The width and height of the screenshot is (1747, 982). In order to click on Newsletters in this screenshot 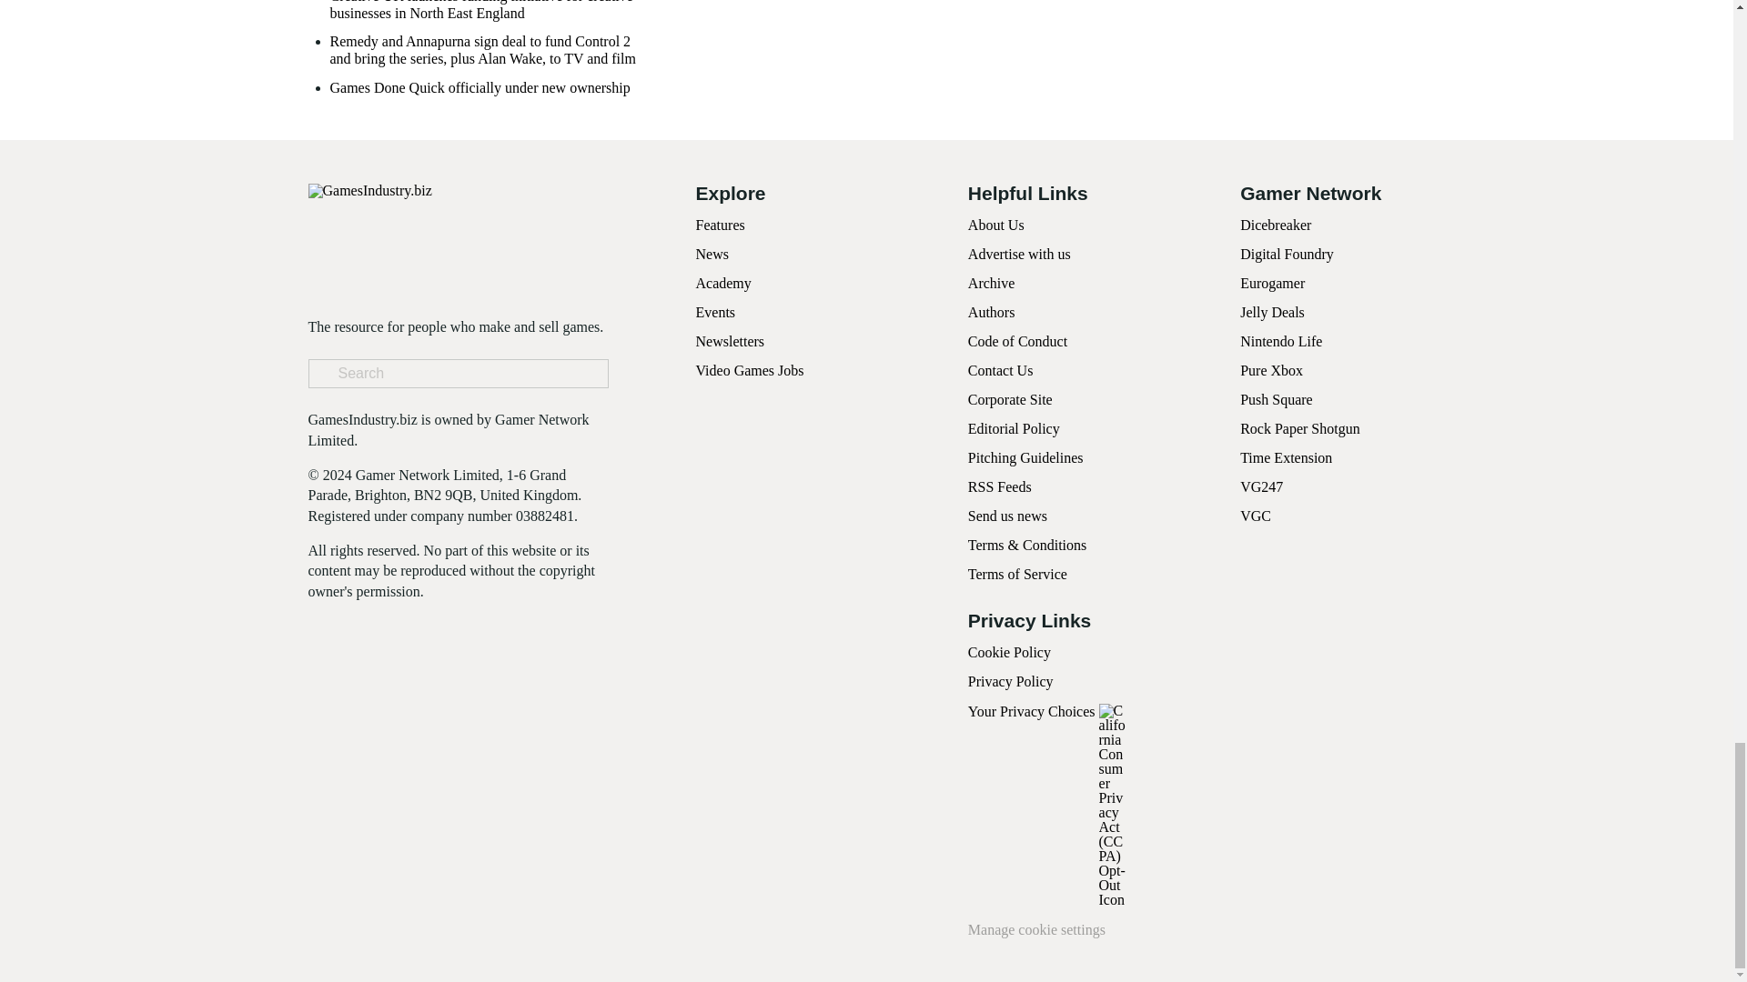, I will do `click(730, 342)`.